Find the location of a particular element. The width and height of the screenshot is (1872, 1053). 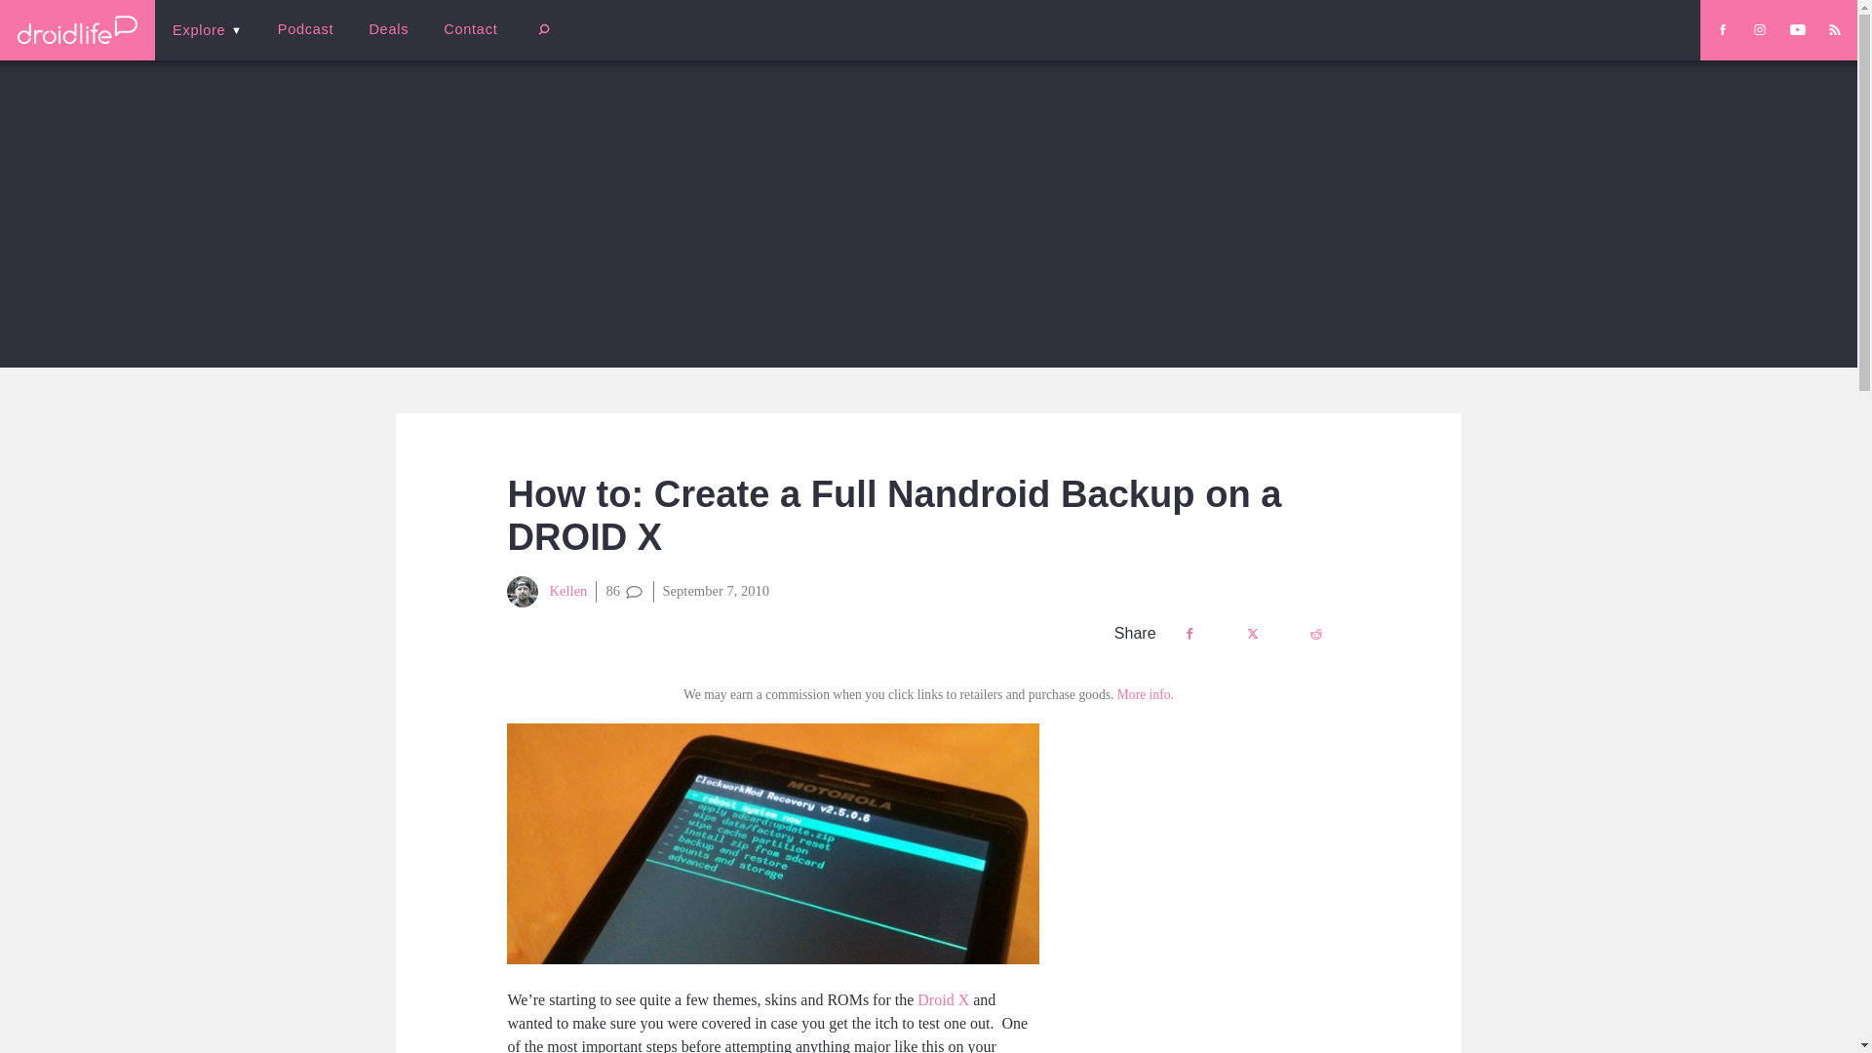

Droid Life on Facebook is located at coordinates (1722, 29).